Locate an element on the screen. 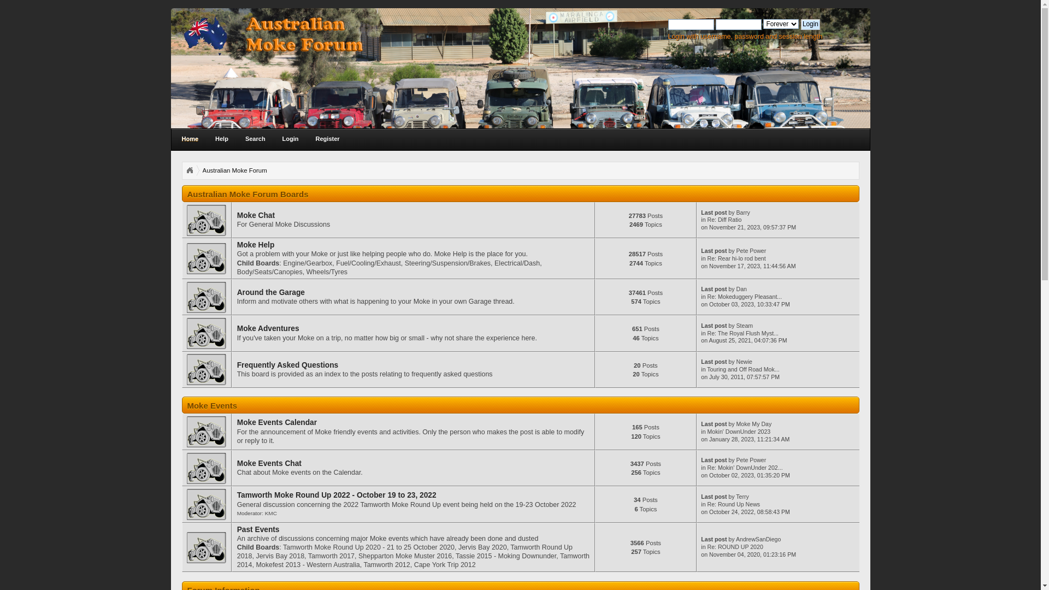  Cape York Trip 2012 is located at coordinates (445, 565).